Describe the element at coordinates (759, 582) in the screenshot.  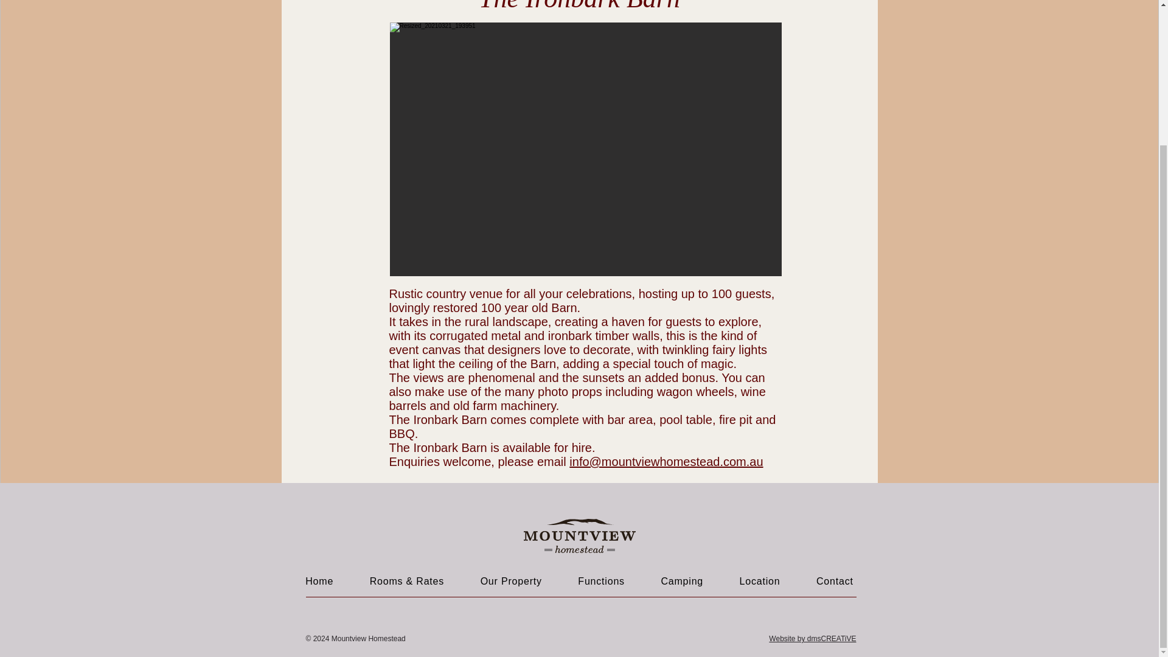
I see `Location` at that location.